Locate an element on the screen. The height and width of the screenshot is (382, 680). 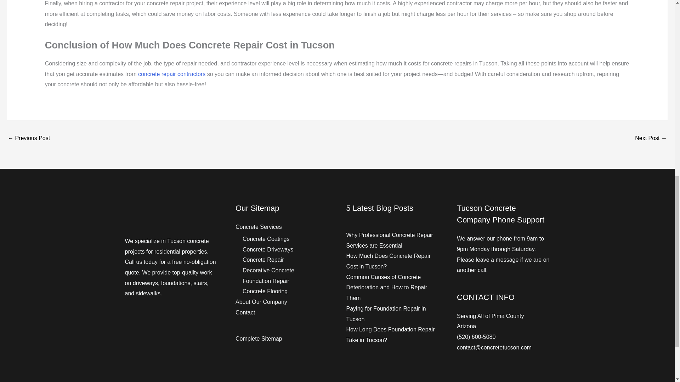
Concrete Services is located at coordinates (259, 227).